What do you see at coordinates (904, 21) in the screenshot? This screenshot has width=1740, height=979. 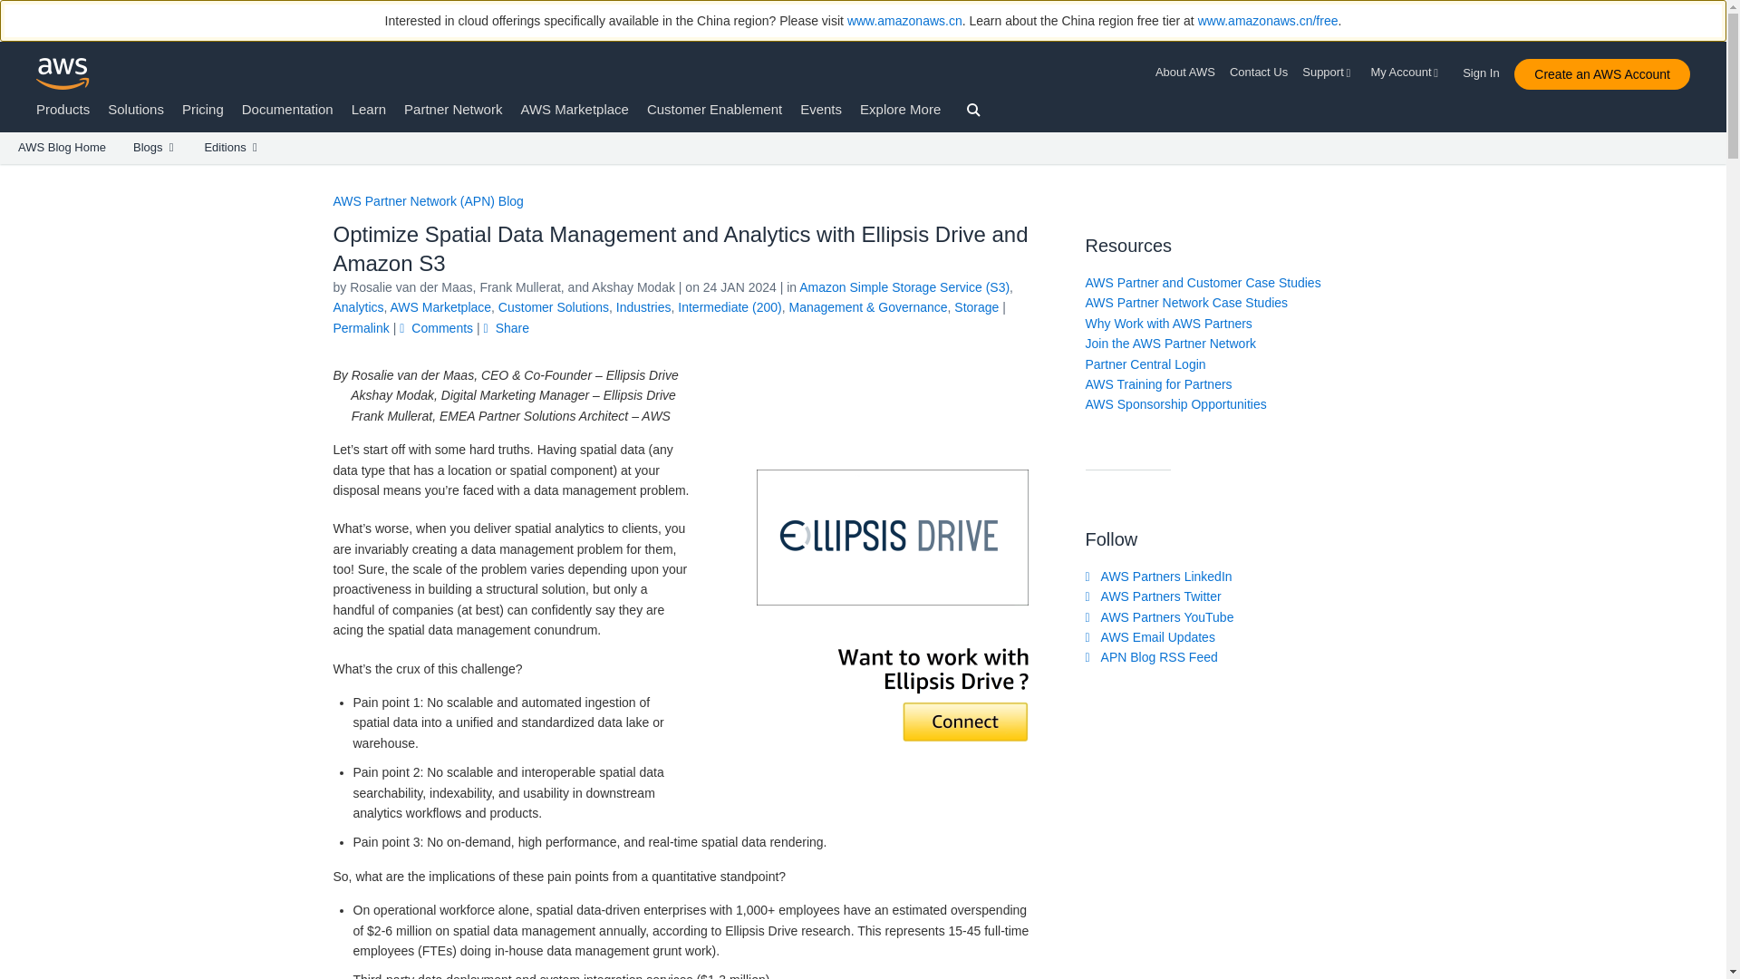 I see `www.amazonaws.cn` at bounding box center [904, 21].